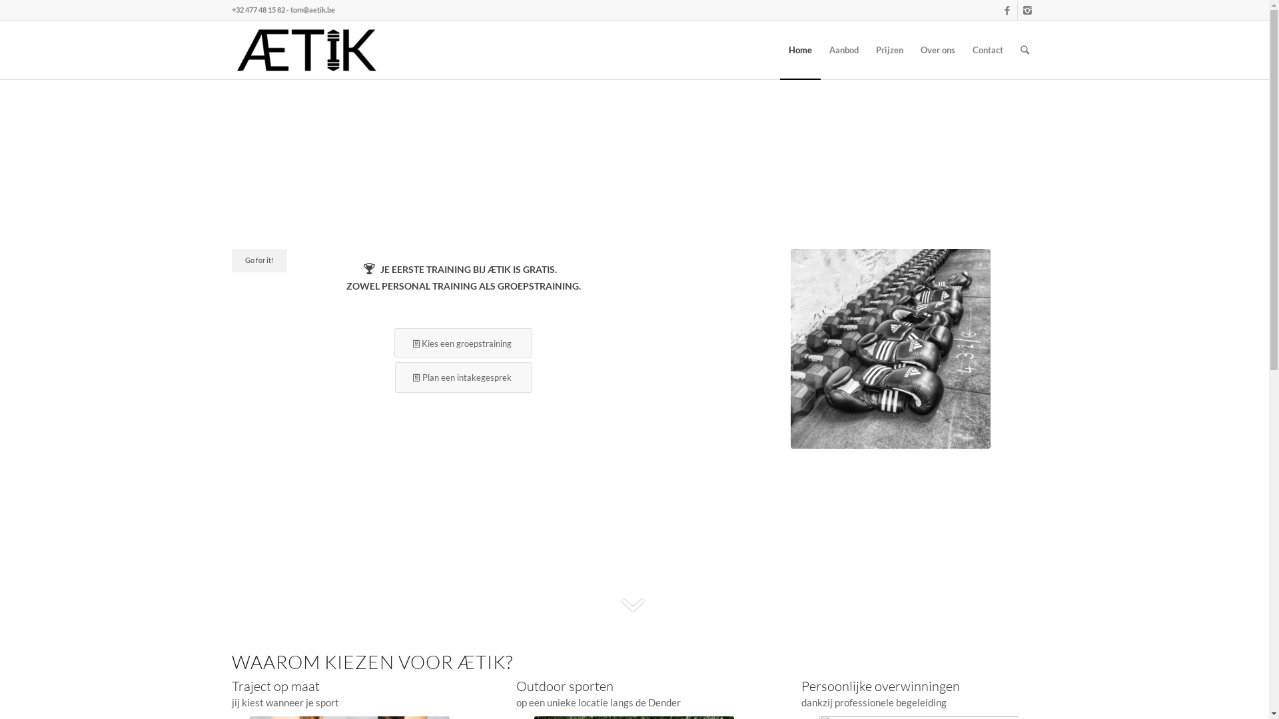  I want to click on Kies een groepstraining, so click(464, 343).